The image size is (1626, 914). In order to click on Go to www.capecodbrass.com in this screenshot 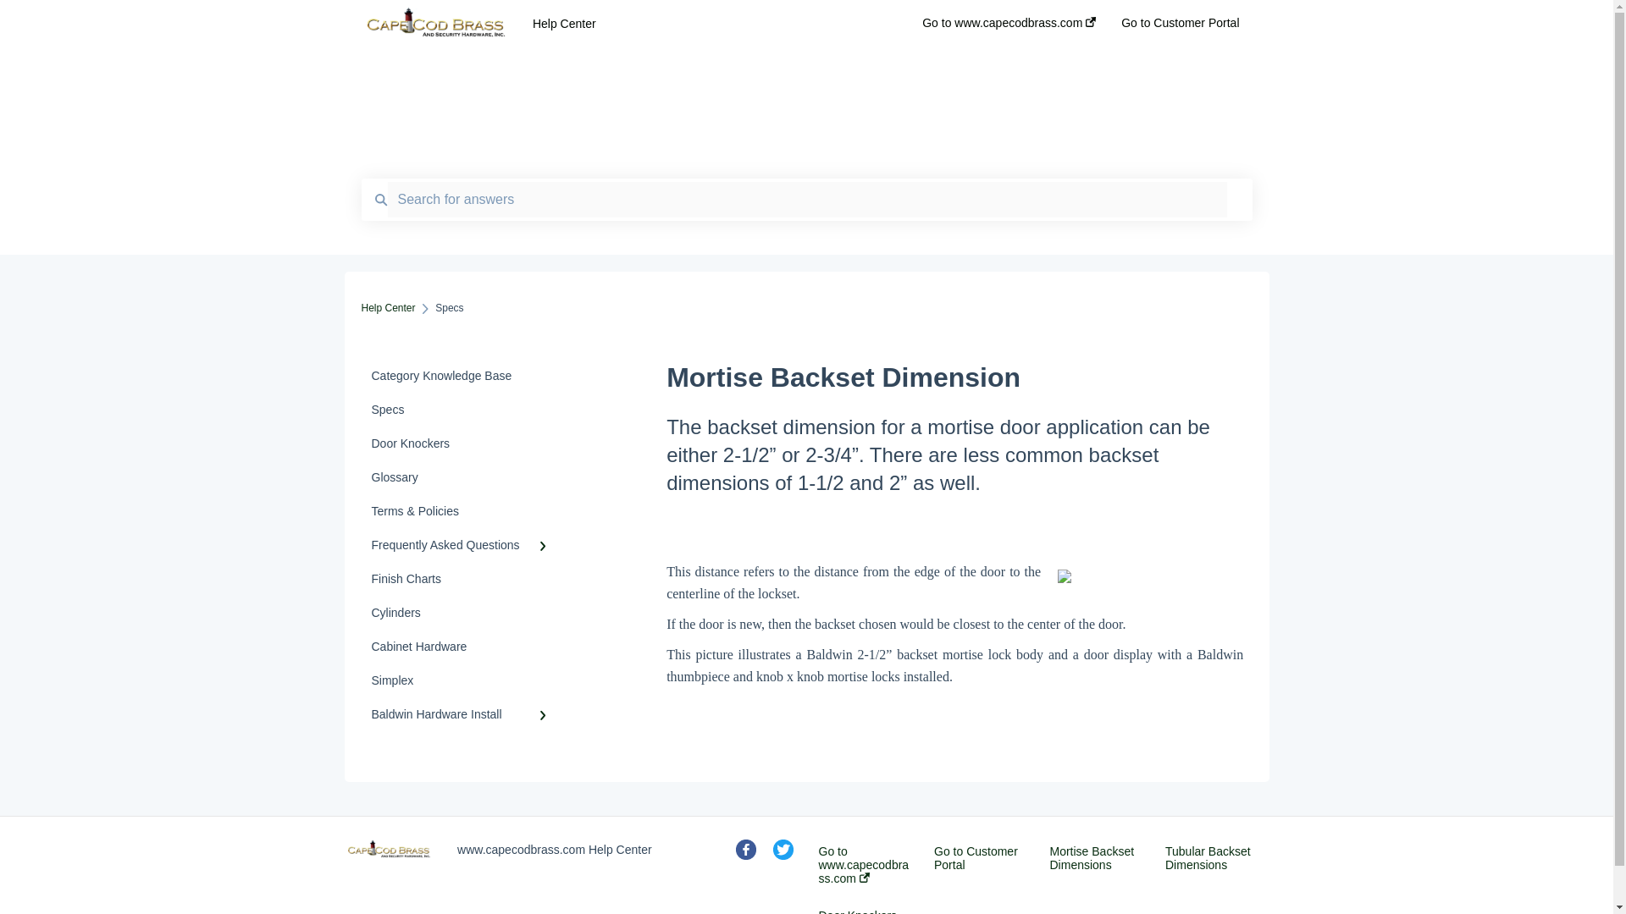, I will do `click(864, 865)`.